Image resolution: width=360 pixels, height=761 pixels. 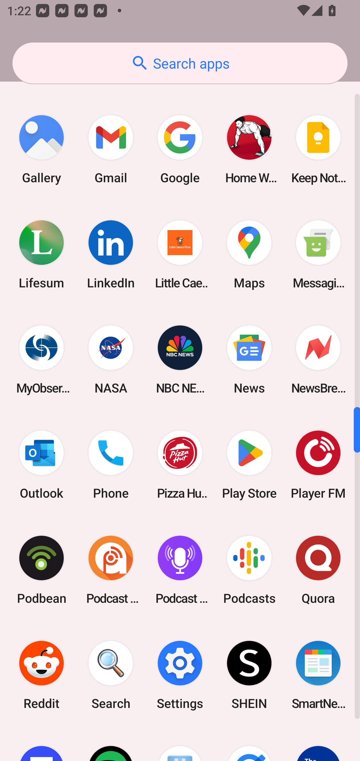 I want to click on MyObservatory, so click(x=41, y=360).